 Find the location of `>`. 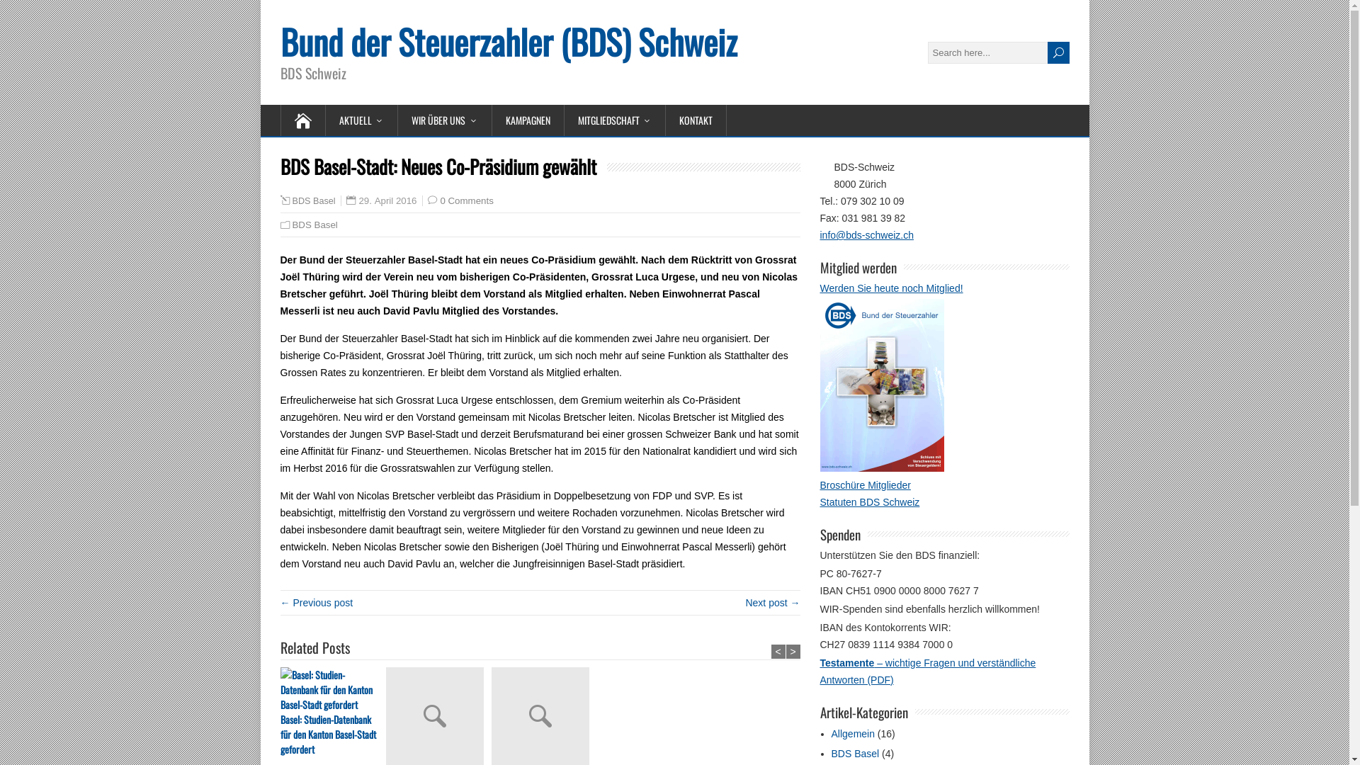

> is located at coordinates (793, 652).